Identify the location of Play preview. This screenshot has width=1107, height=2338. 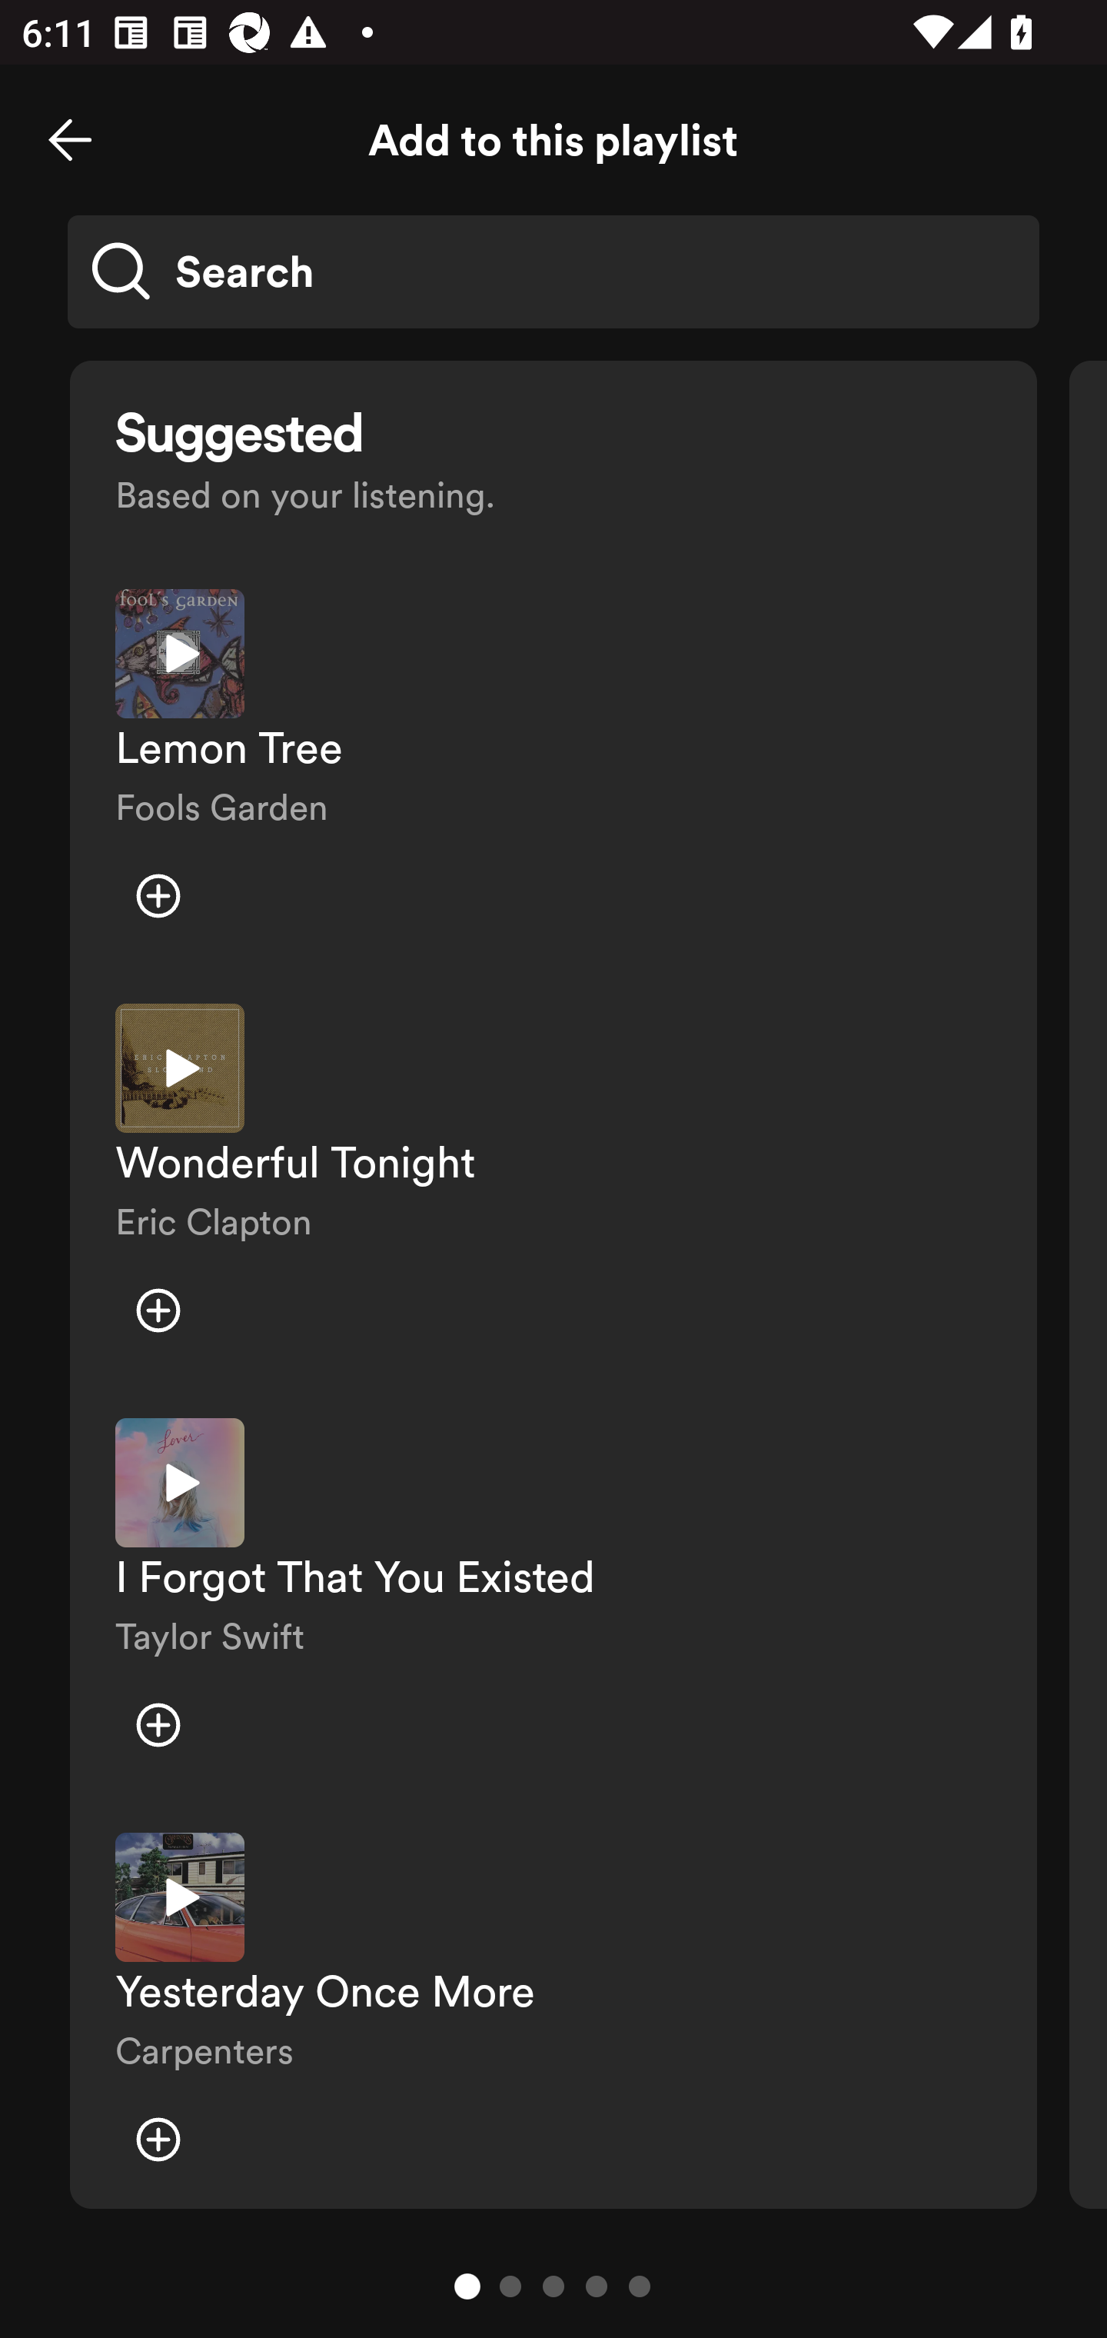
(180, 654).